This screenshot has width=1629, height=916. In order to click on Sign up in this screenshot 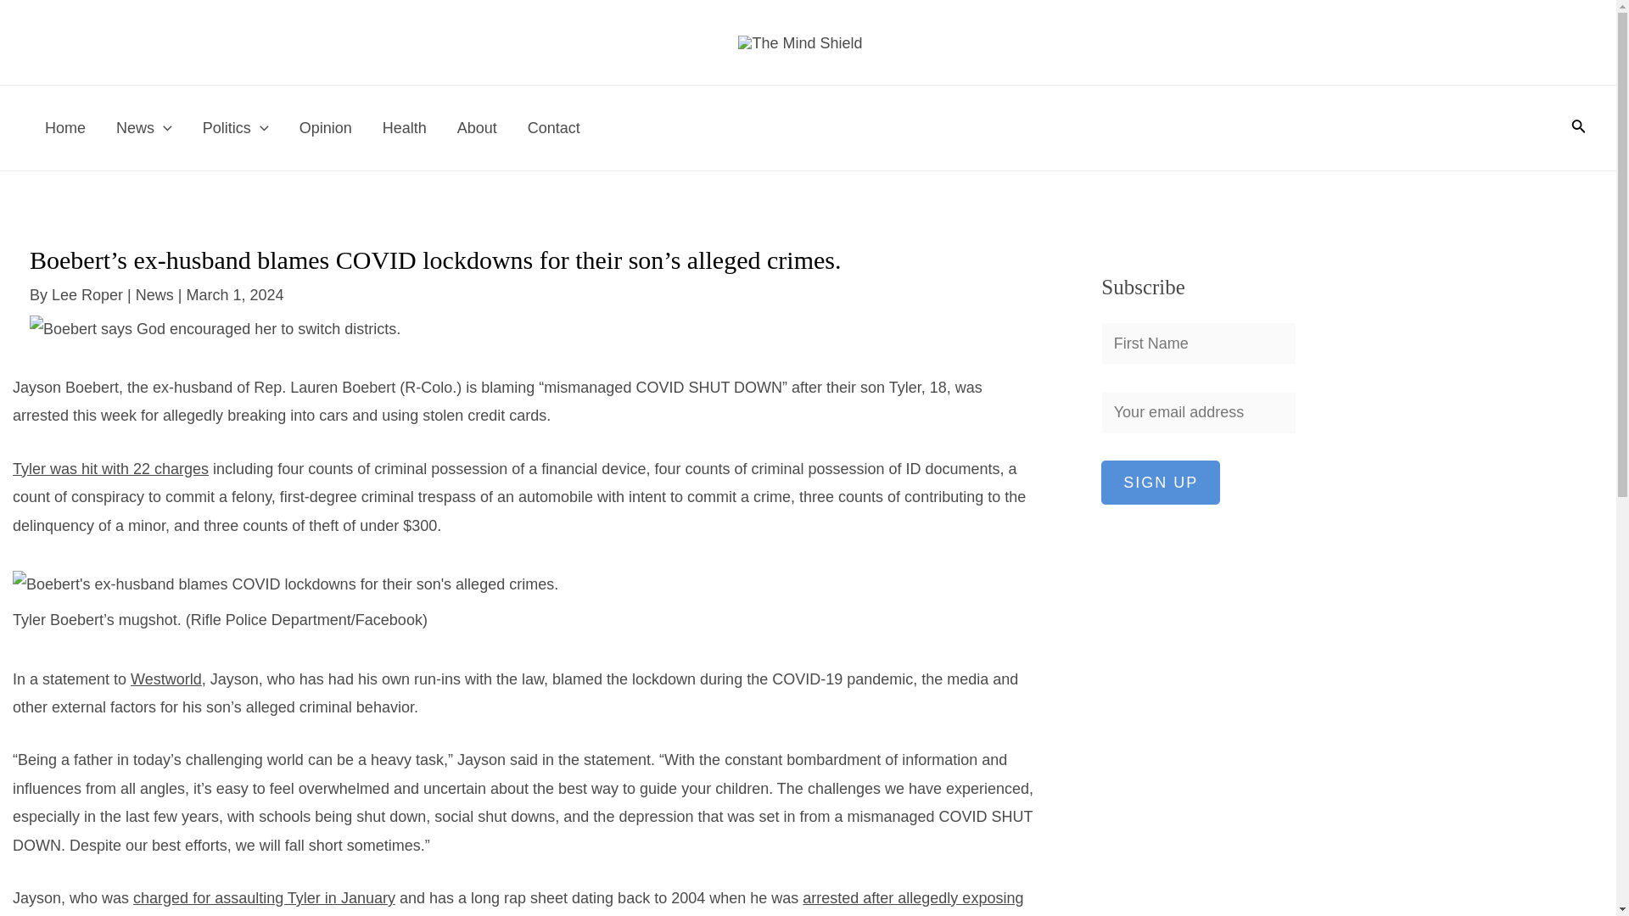, I will do `click(1161, 483)`.